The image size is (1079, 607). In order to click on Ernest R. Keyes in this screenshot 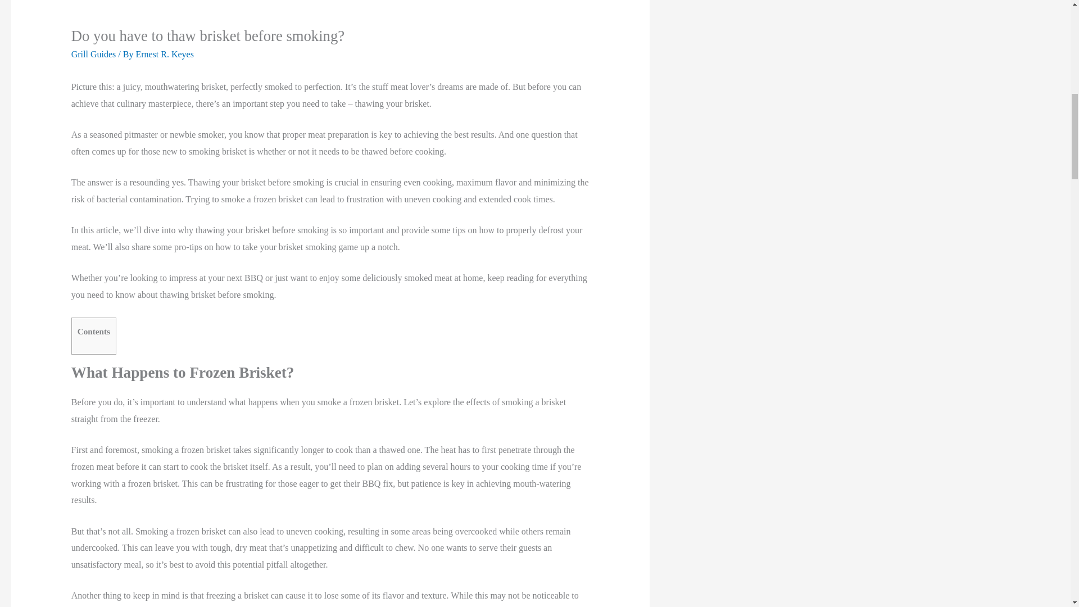, I will do `click(165, 54)`.